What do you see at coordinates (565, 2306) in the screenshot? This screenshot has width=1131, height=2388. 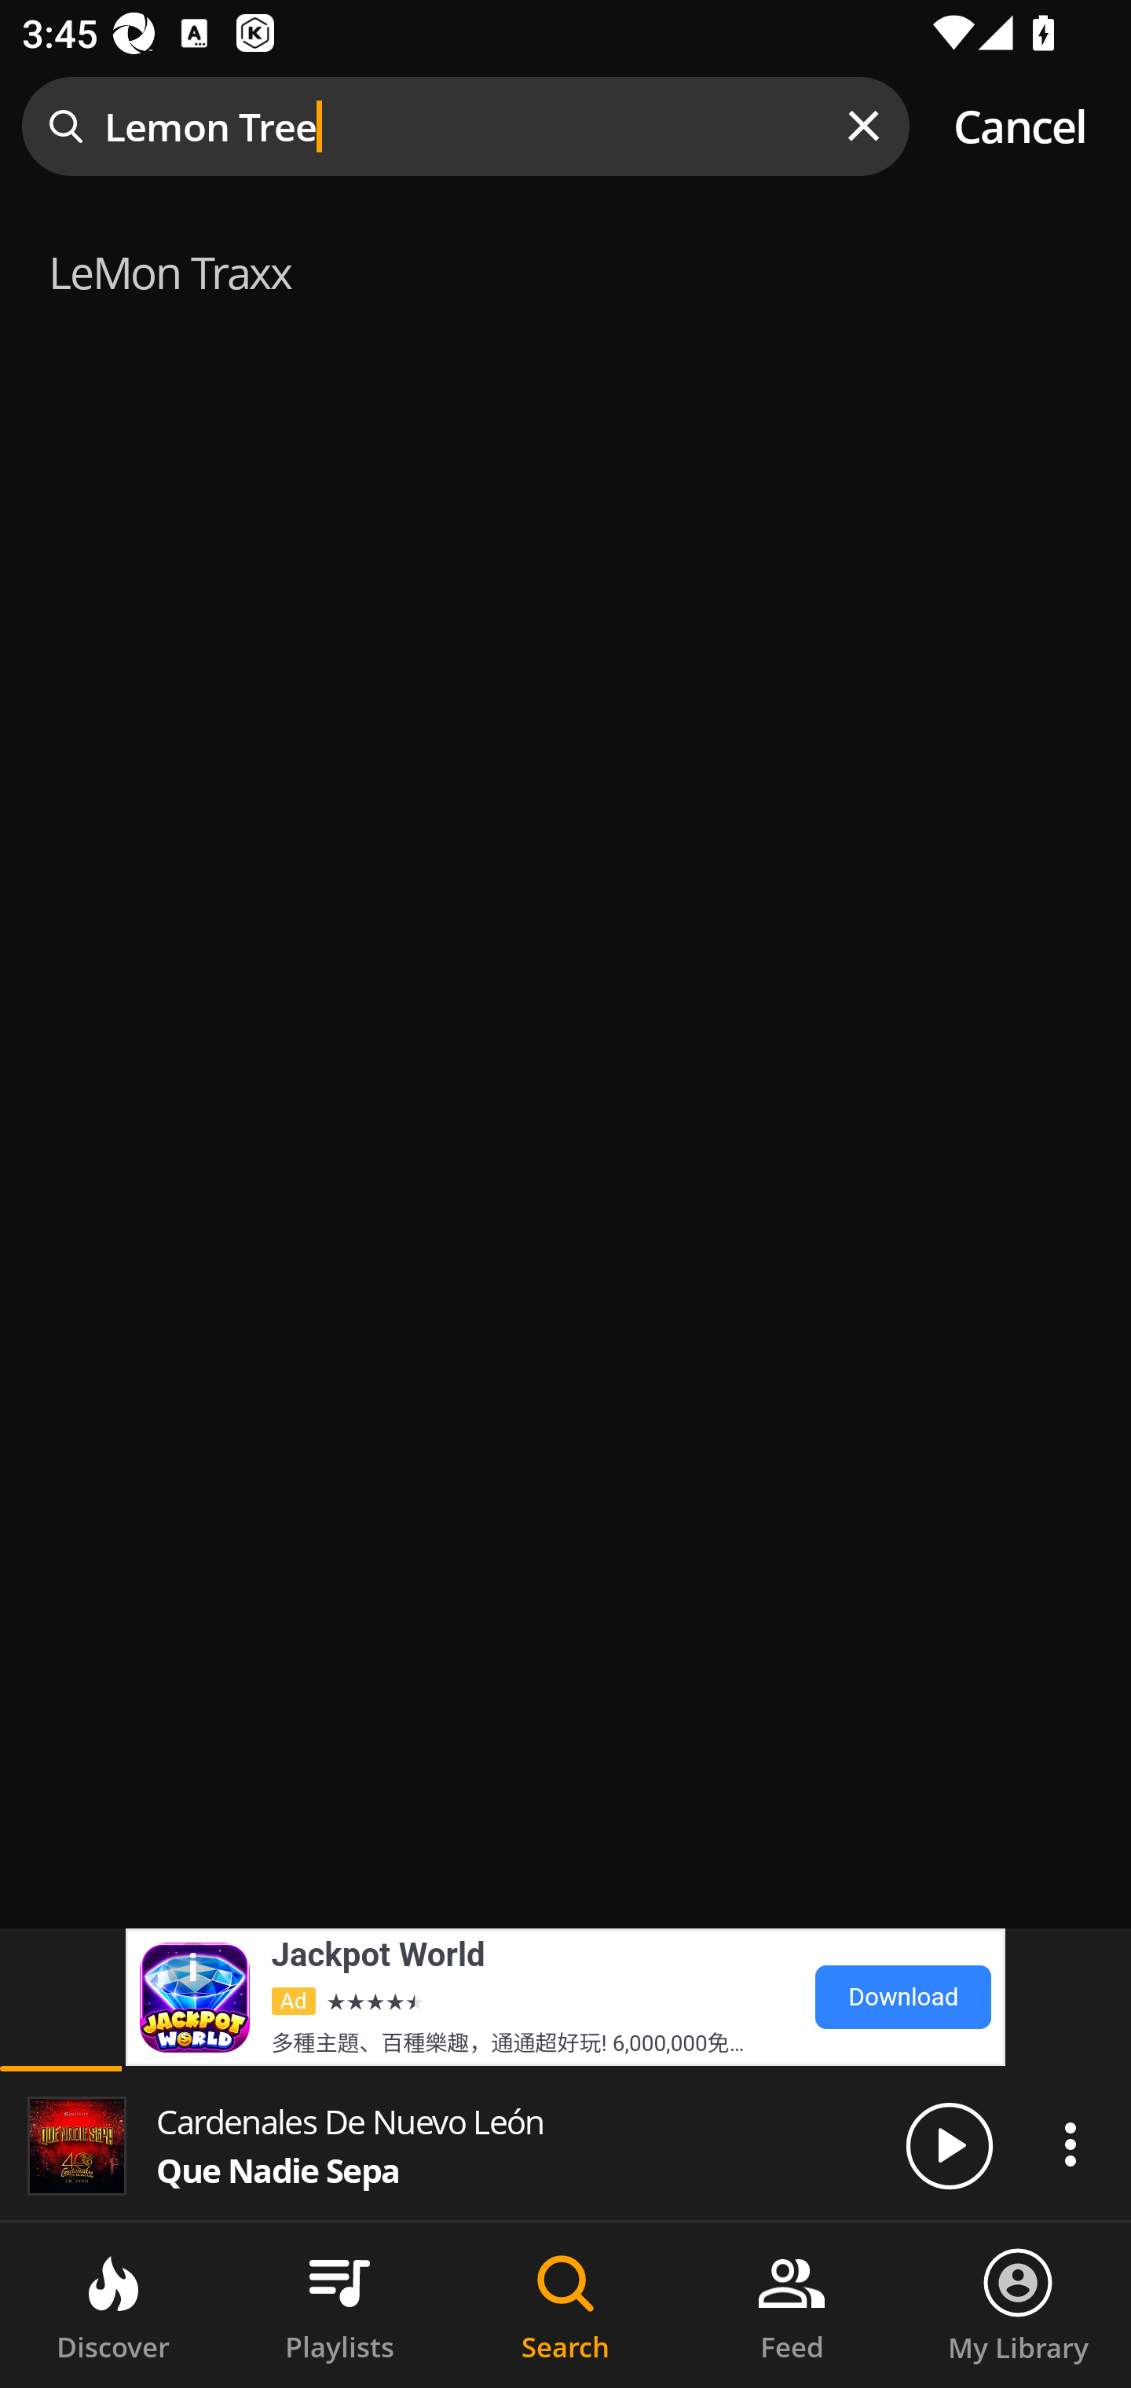 I see `Search` at bounding box center [565, 2306].